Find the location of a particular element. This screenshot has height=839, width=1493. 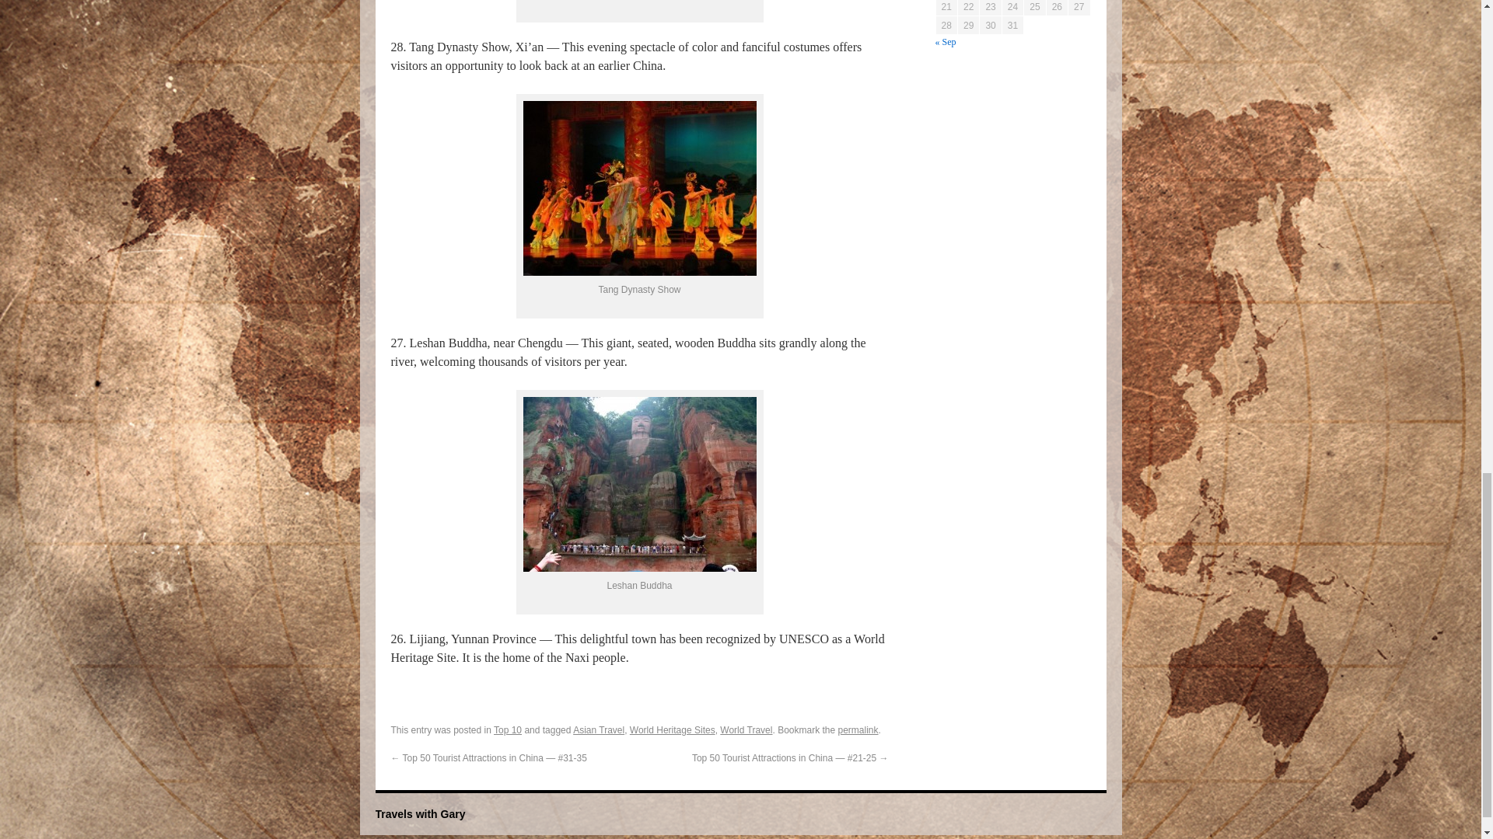

World Heritage Sites is located at coordinates (672, 730).